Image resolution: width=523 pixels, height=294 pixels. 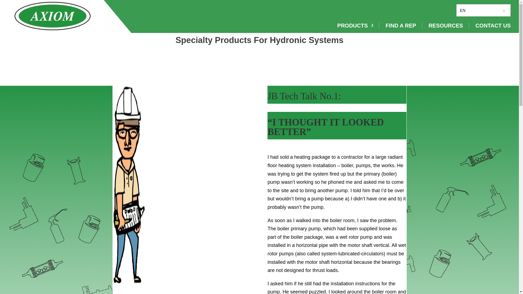 What do you see at coordinates (481, 10) in the screenshot?
I see `English` at bounding box center [481, 10].